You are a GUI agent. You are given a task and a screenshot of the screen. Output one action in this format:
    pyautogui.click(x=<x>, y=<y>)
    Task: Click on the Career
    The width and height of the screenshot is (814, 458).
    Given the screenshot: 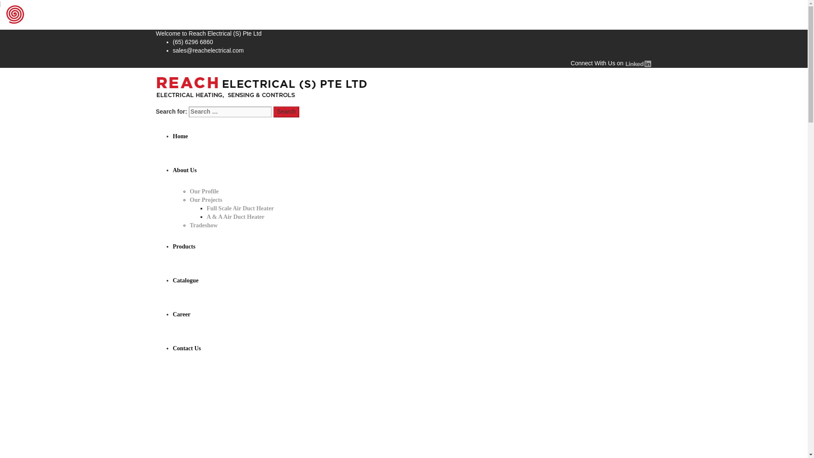 What is the action you would take?
    pyautogui.click(x=181, y=315)
    